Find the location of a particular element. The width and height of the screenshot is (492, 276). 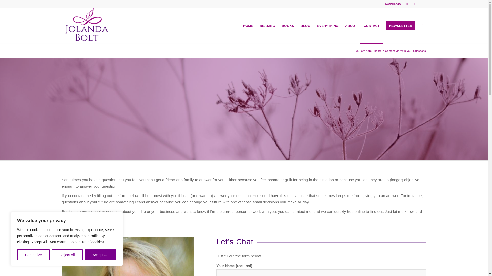

Facebook is located at coordinates (415, 4).